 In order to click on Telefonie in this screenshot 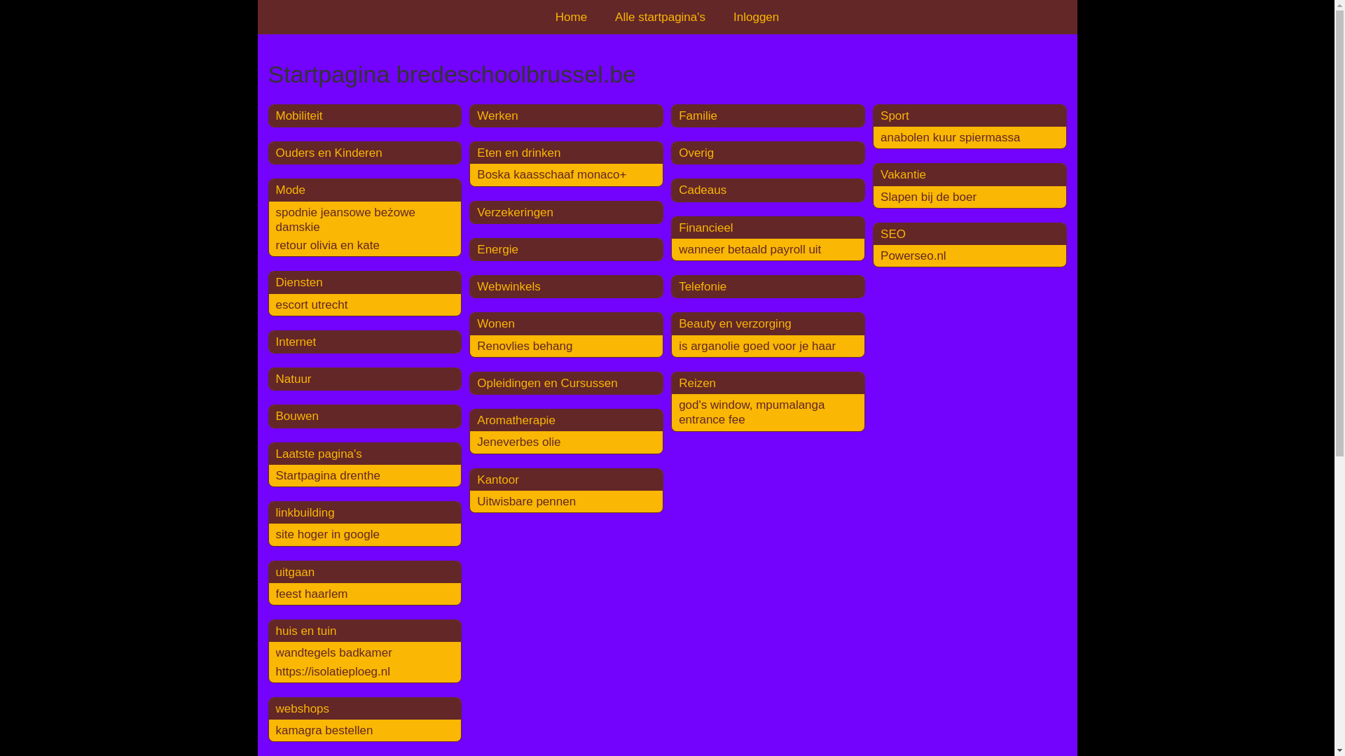, I will do `click(702, 287)`.